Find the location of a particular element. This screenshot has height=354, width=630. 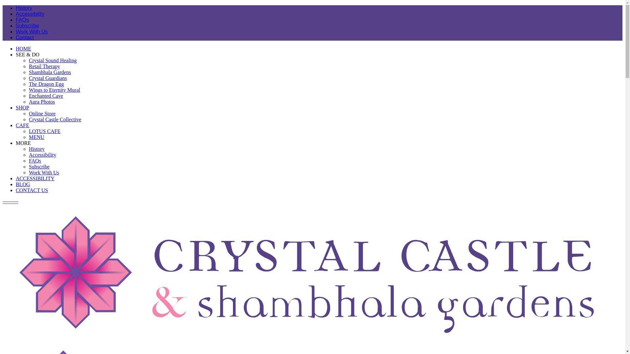

Wings to Eternity Mural is located at coordinates (54, 90).